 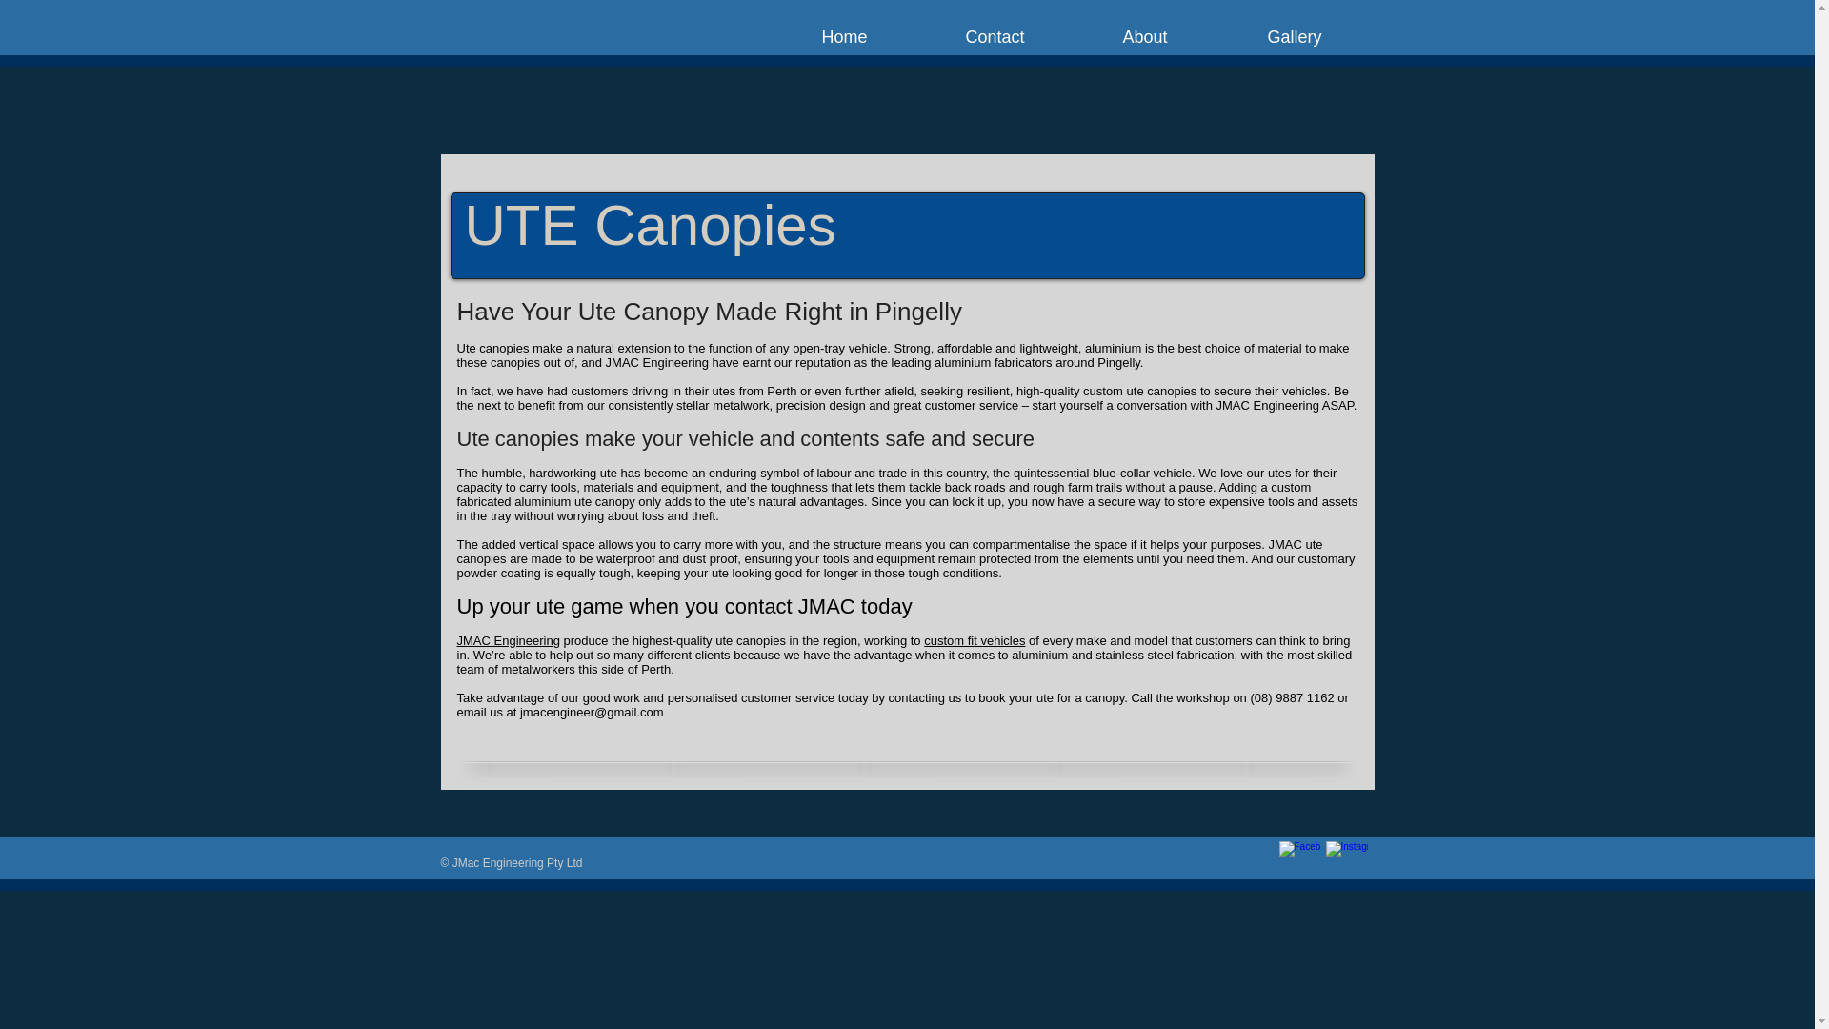 What do you see at coordinates (509, 640) in the screenshot?
I see `JMAC Engineering` at bounding box center [509, 640].